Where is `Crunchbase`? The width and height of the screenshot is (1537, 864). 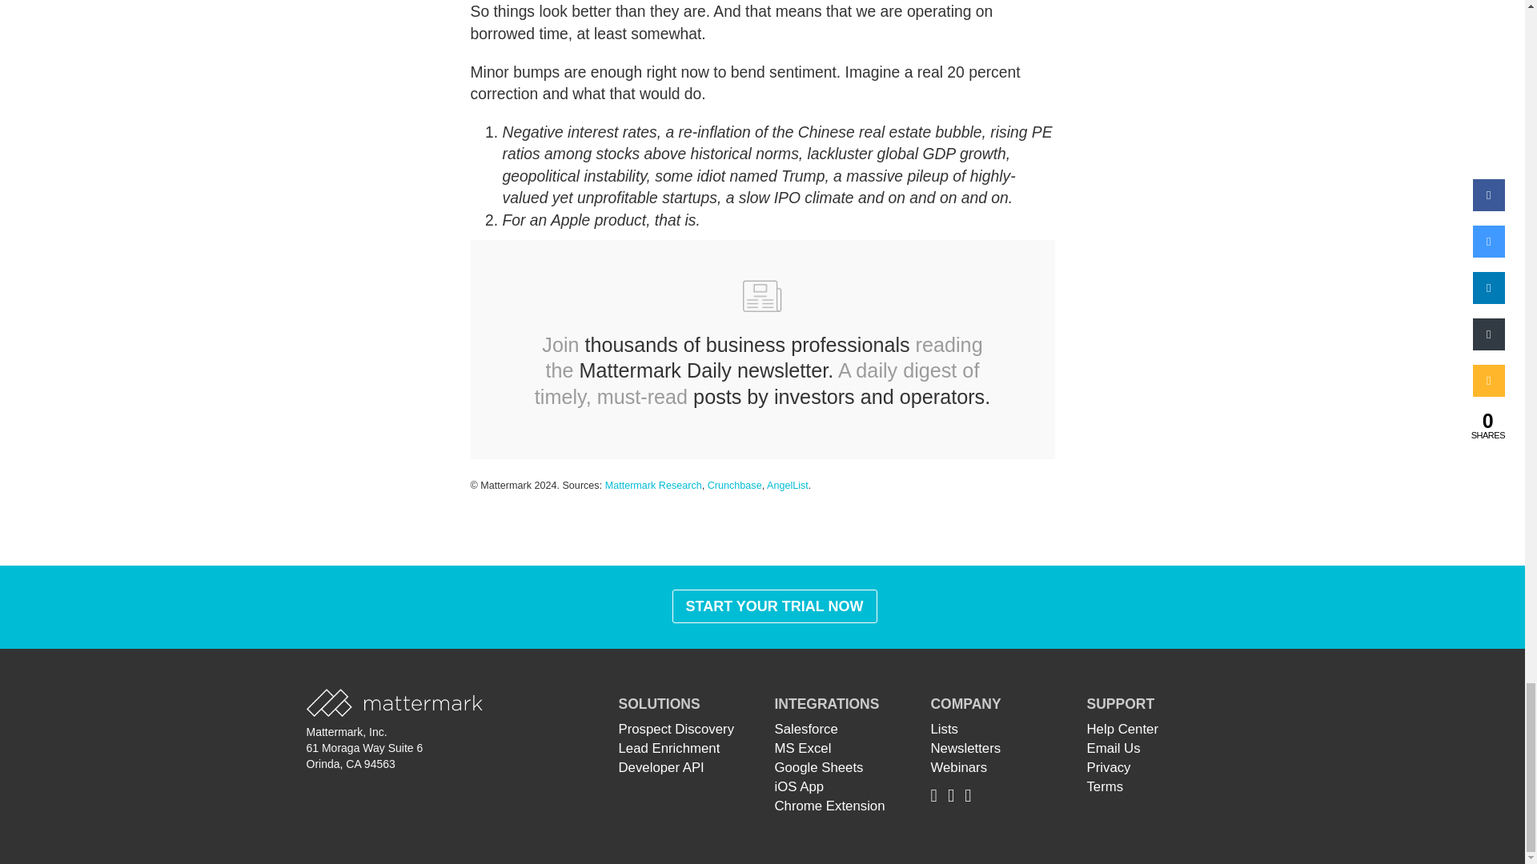 Crunchbase is located at coordinates (735, 486).